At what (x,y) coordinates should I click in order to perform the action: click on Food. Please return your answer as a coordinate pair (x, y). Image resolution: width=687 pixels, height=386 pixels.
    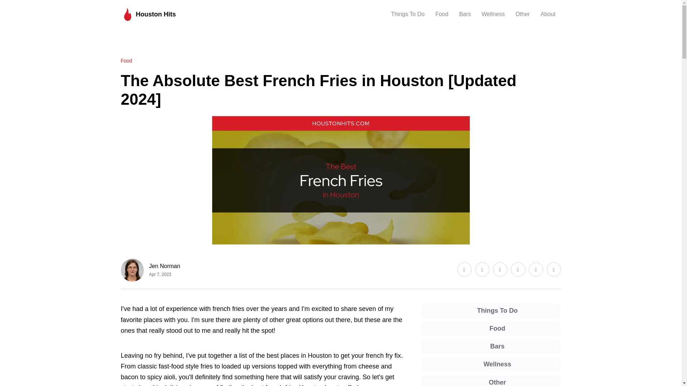
    Looking at the image, I should click on (127, 61).